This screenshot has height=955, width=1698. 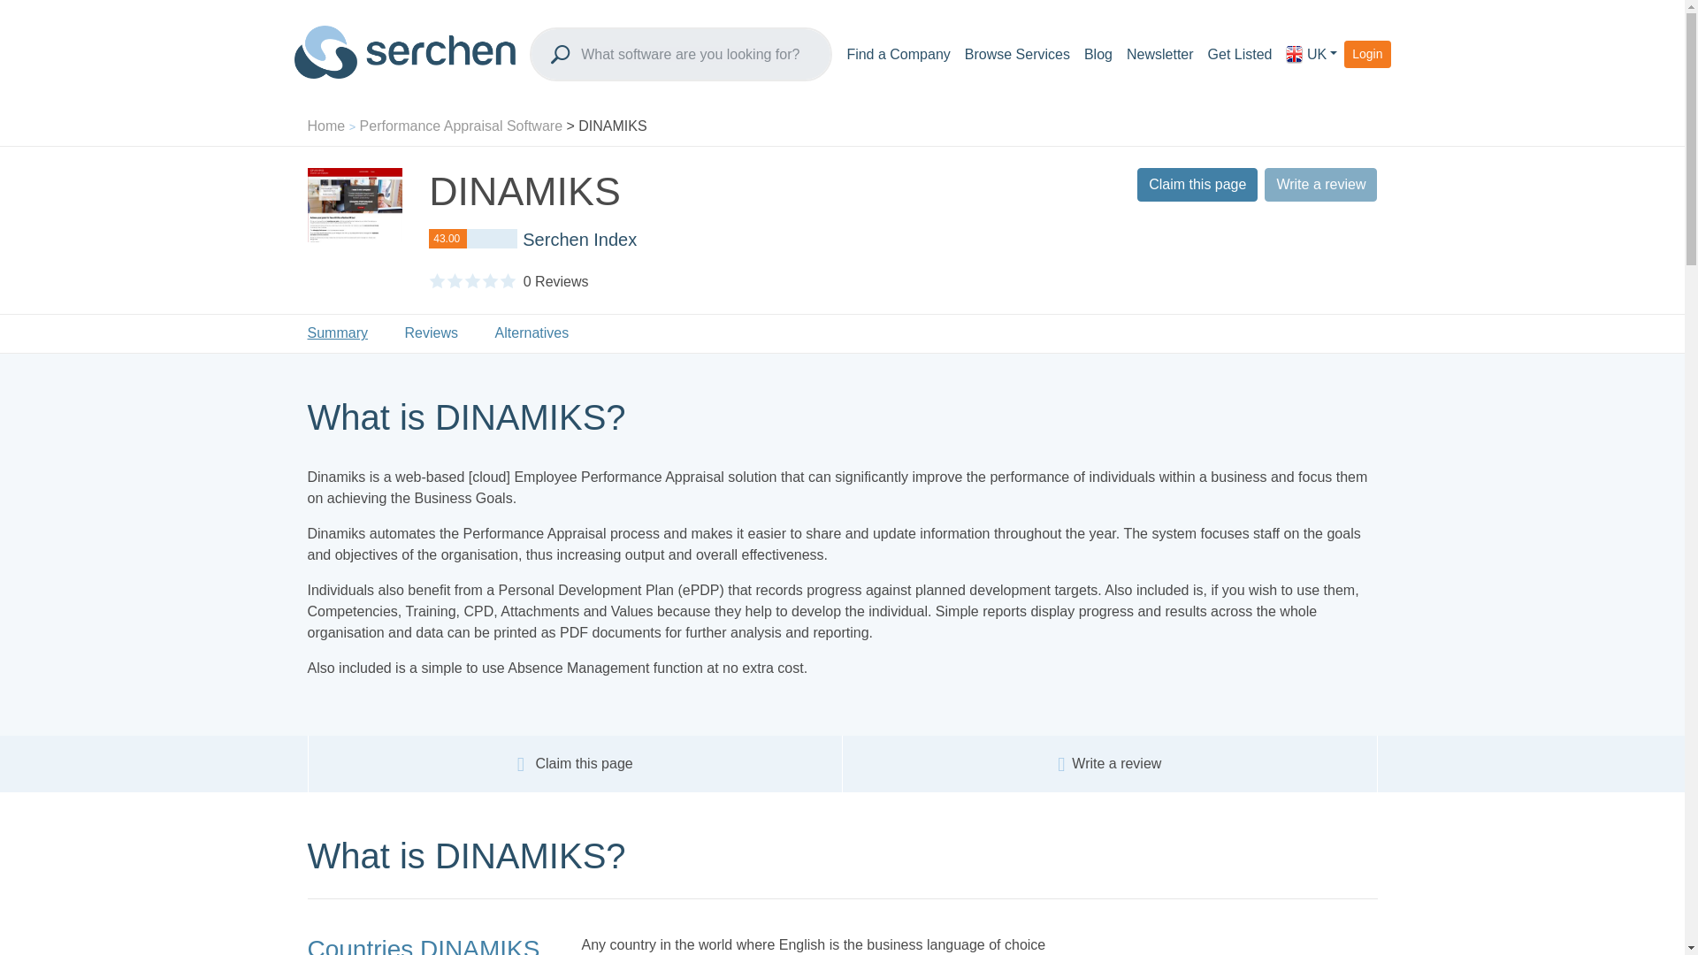 I want to click on 0 Reviews, so click(x=555, y=281).